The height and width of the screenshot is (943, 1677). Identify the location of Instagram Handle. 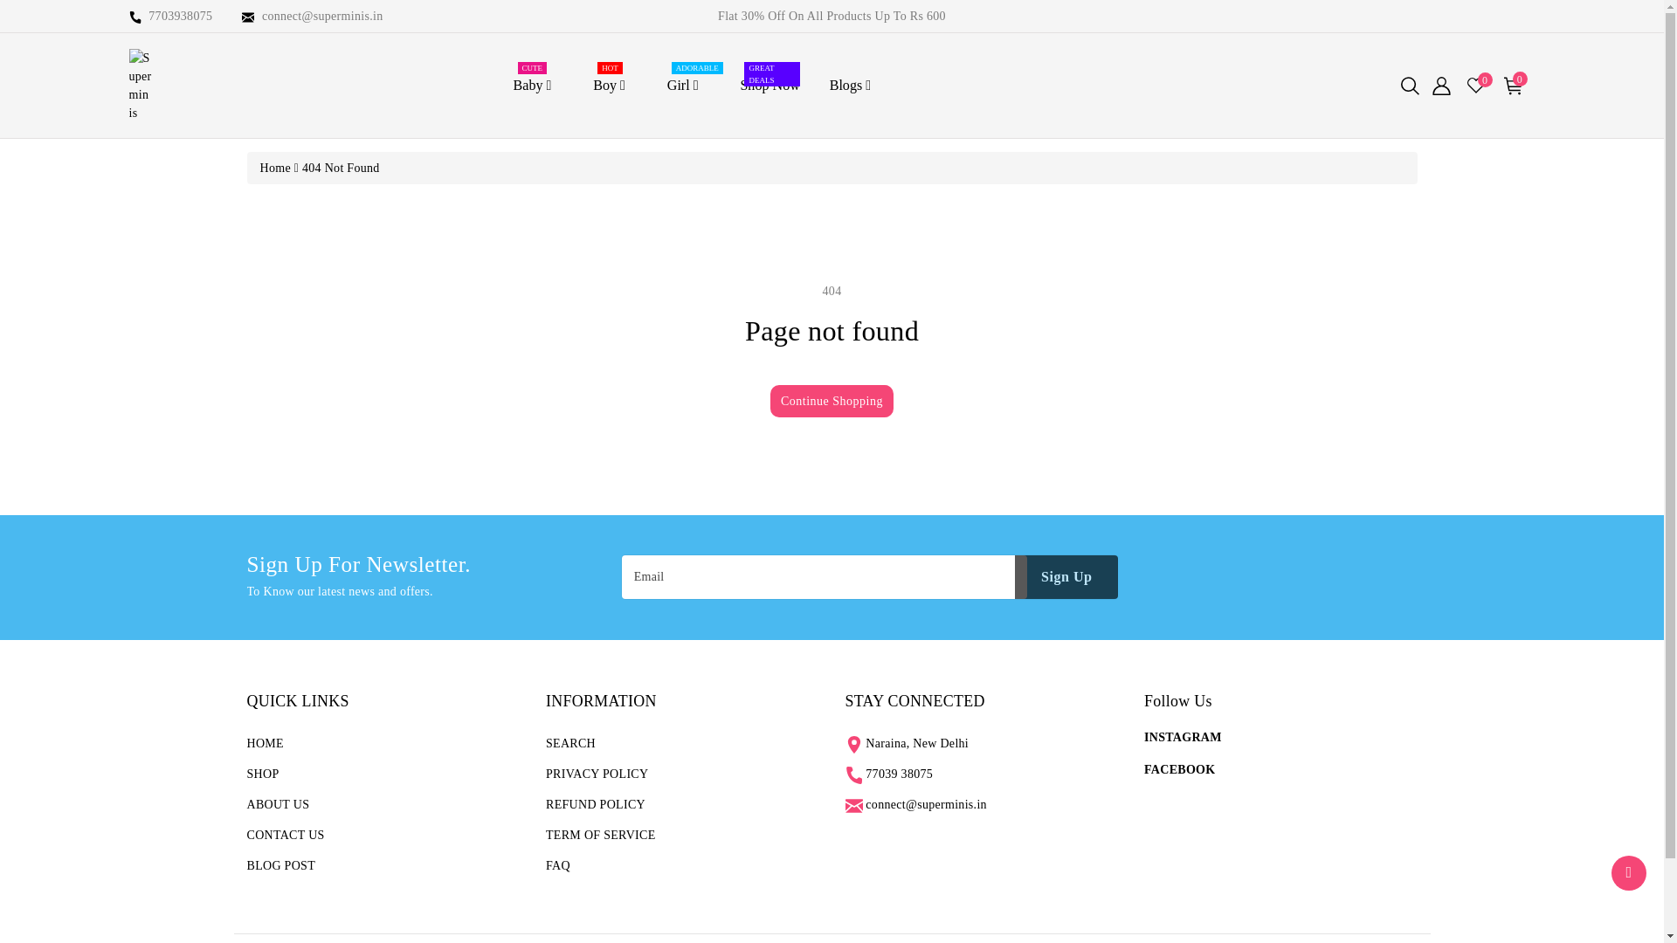
(1629, 872).